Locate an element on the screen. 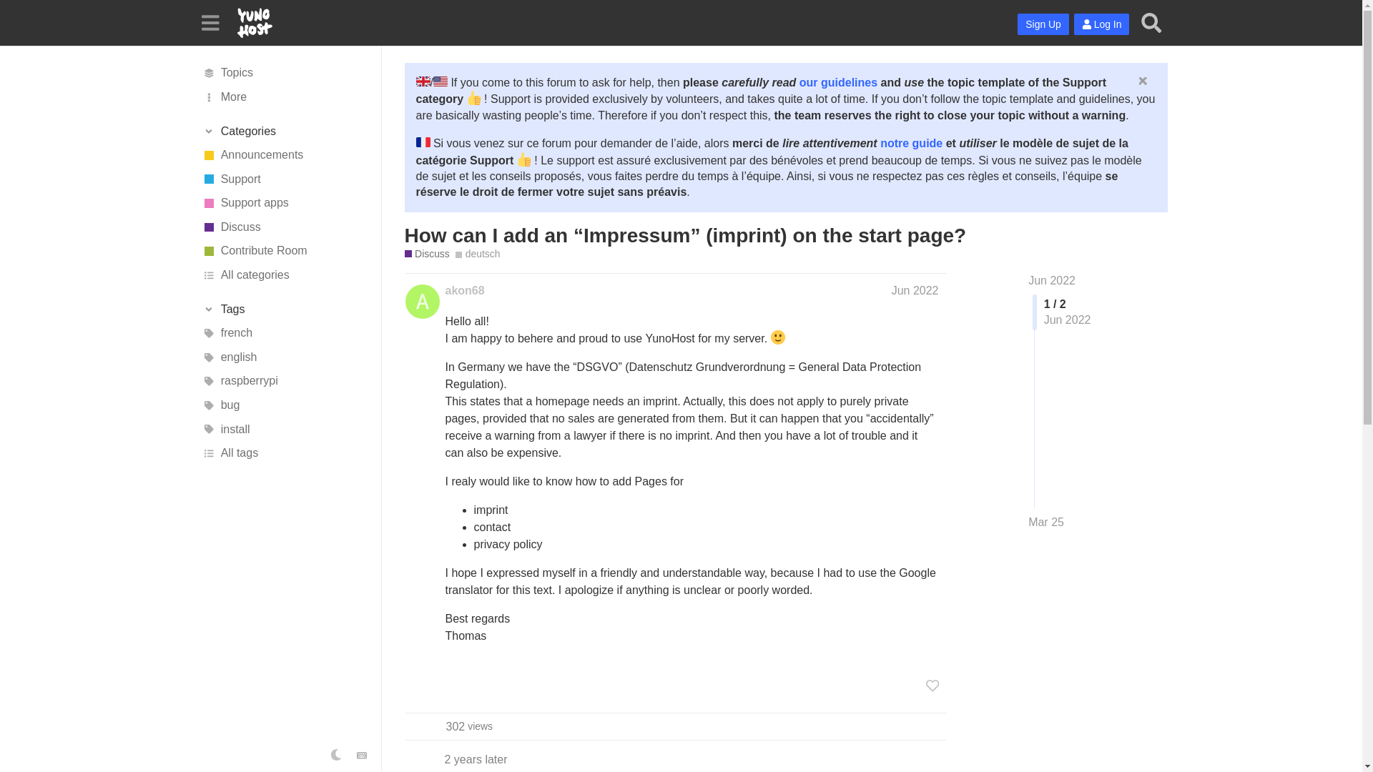  Sidebar is located at coordinates (210, 21).